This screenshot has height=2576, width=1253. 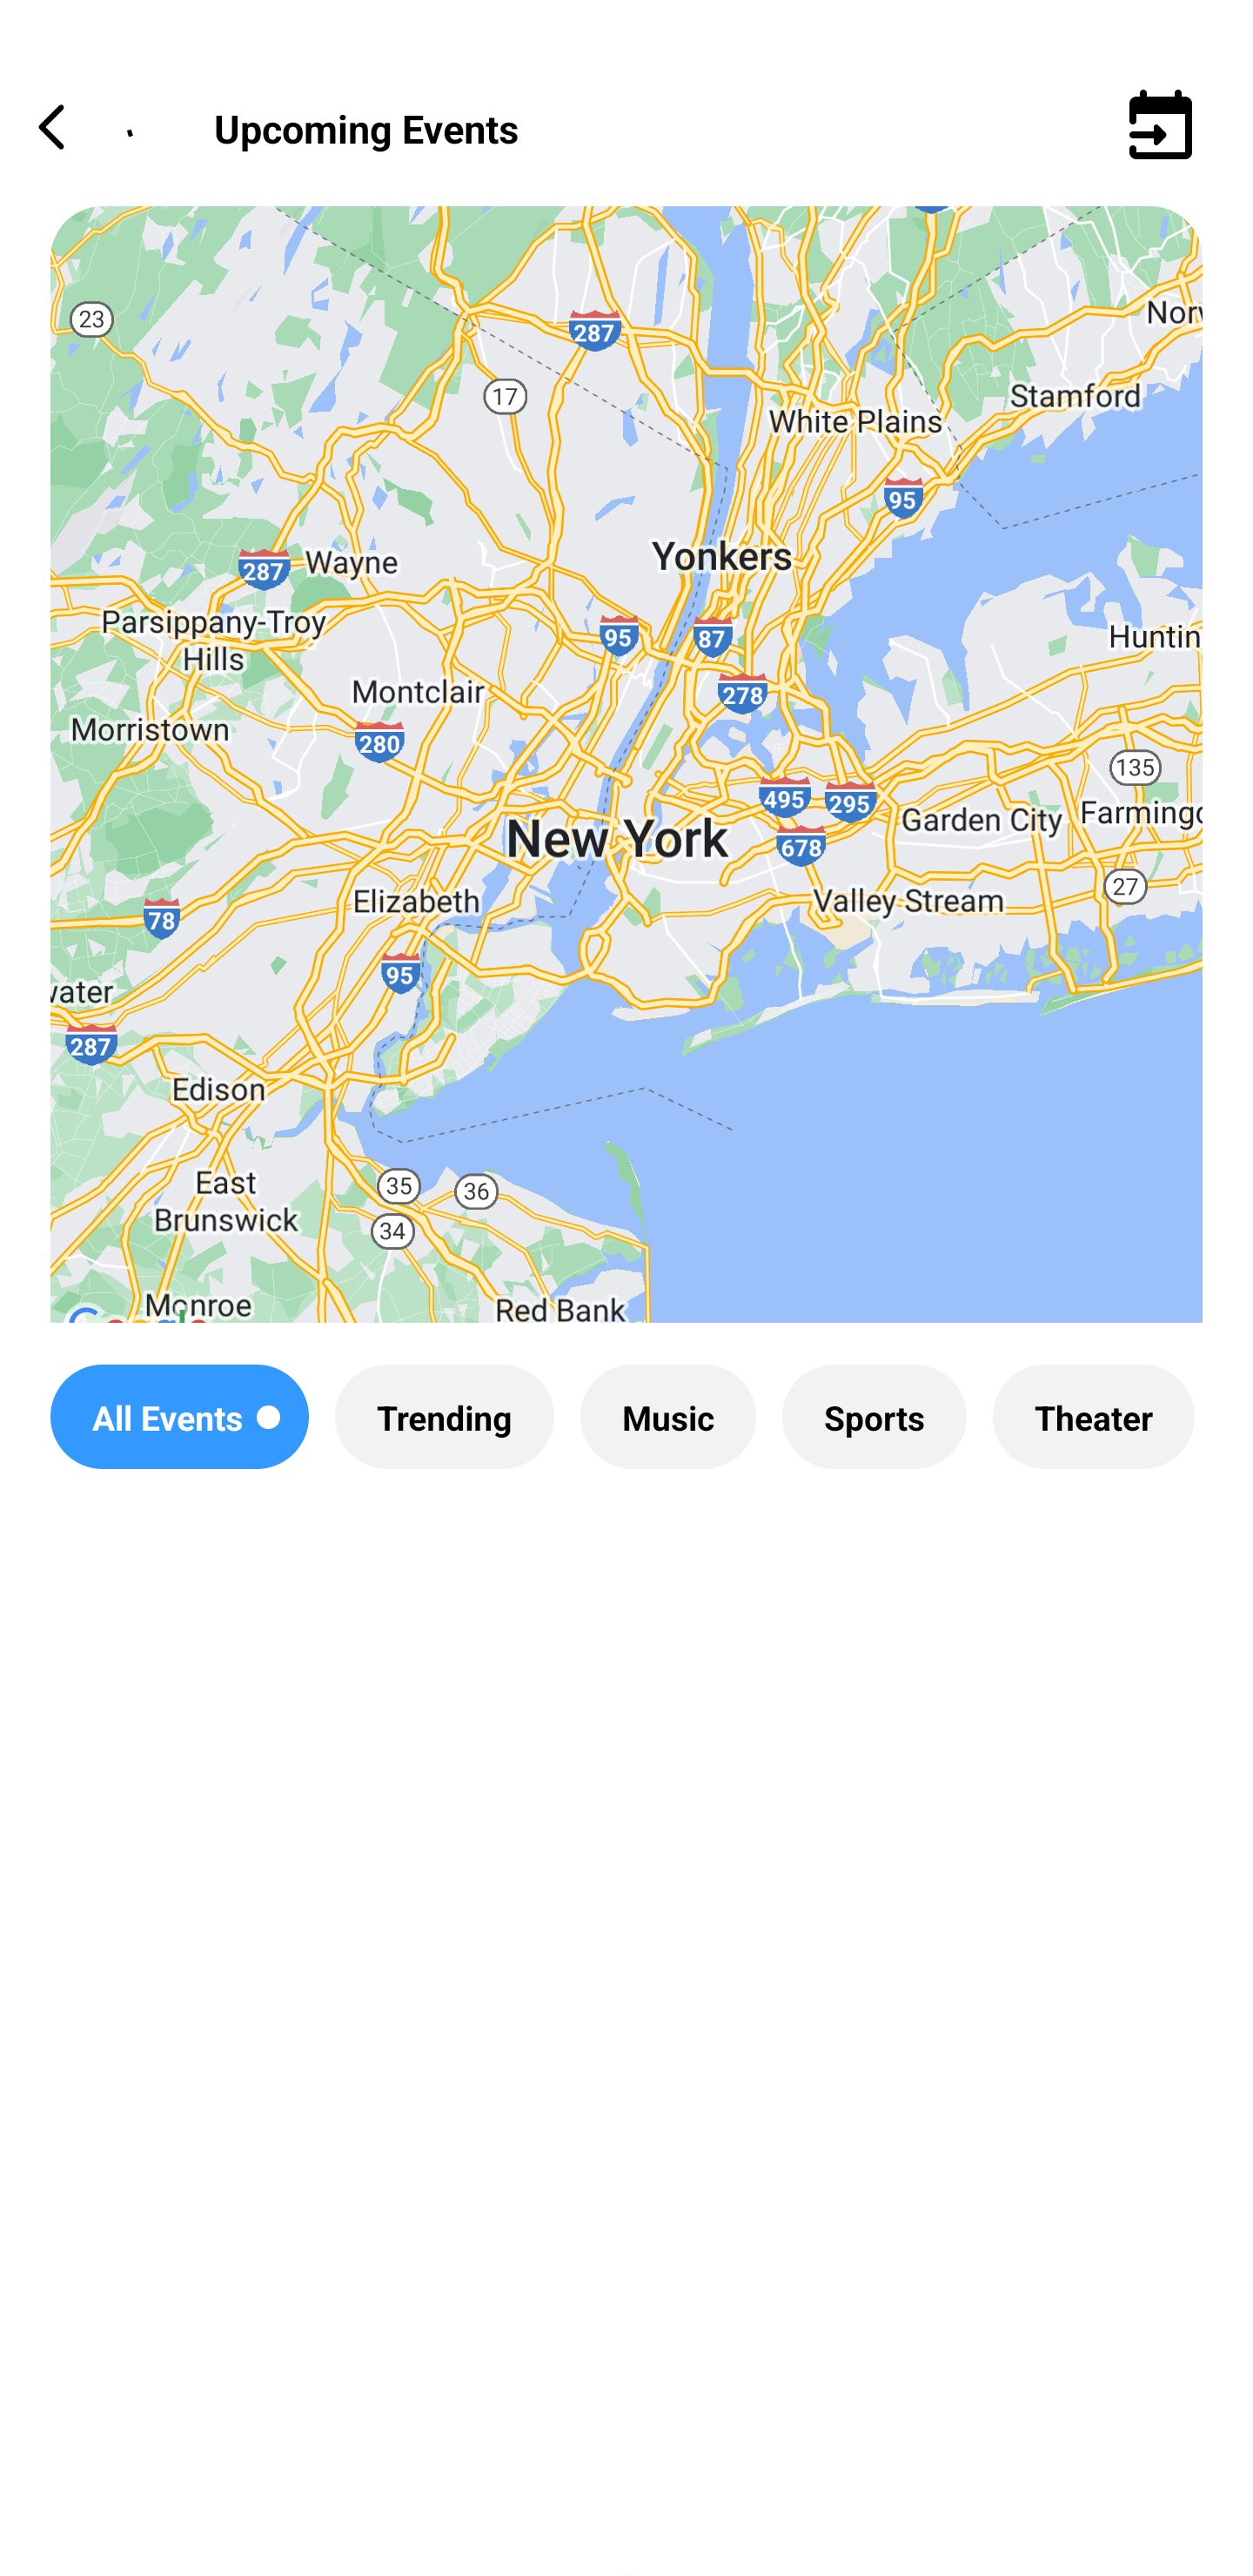 I want to click on Google Map, so click(x=626, y=788).